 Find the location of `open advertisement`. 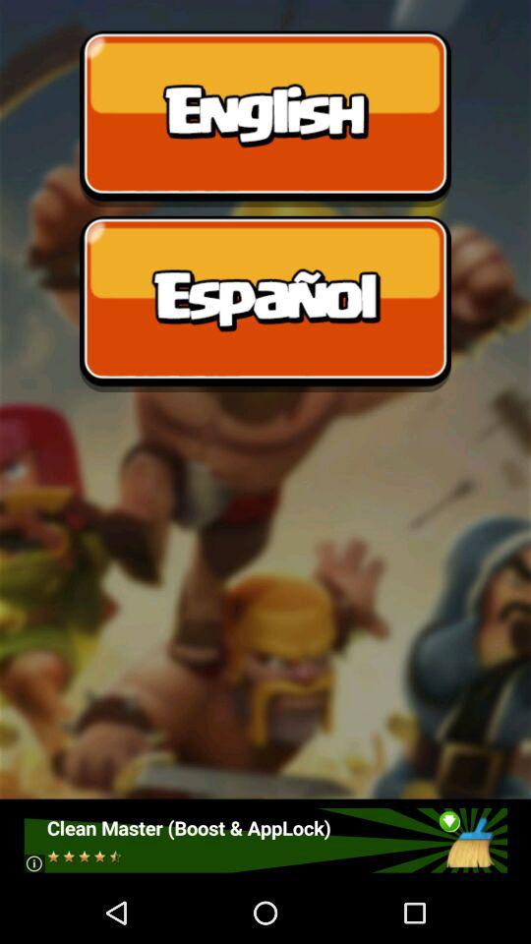

open advertisement is located at coordinates (265, 840).